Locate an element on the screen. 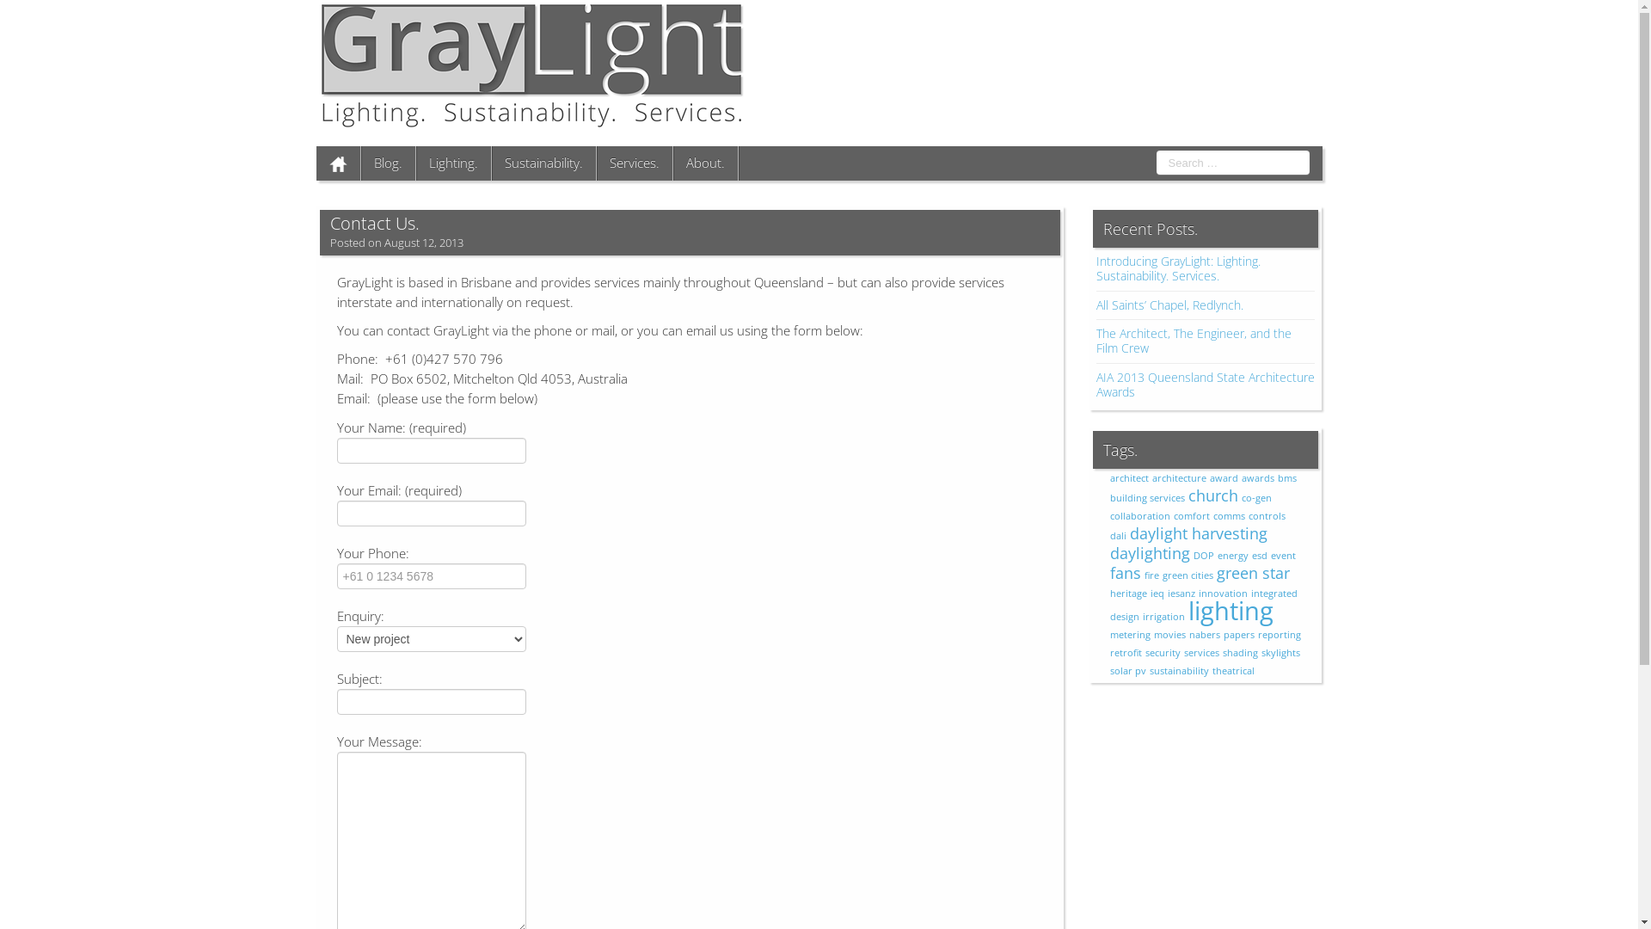 The height and width of the screenshot is (929, 1651). movies is located at coordinates (1169, 635).